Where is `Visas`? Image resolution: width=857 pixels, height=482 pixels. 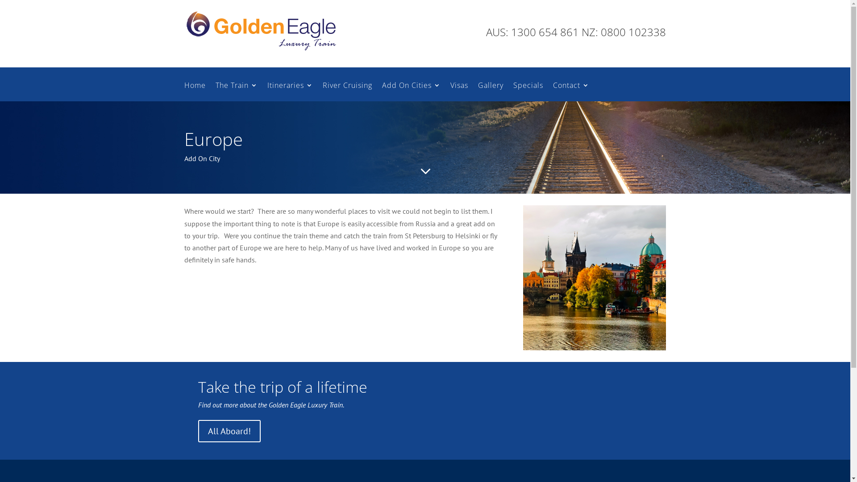
Visas is located at coordinates (459, 92).